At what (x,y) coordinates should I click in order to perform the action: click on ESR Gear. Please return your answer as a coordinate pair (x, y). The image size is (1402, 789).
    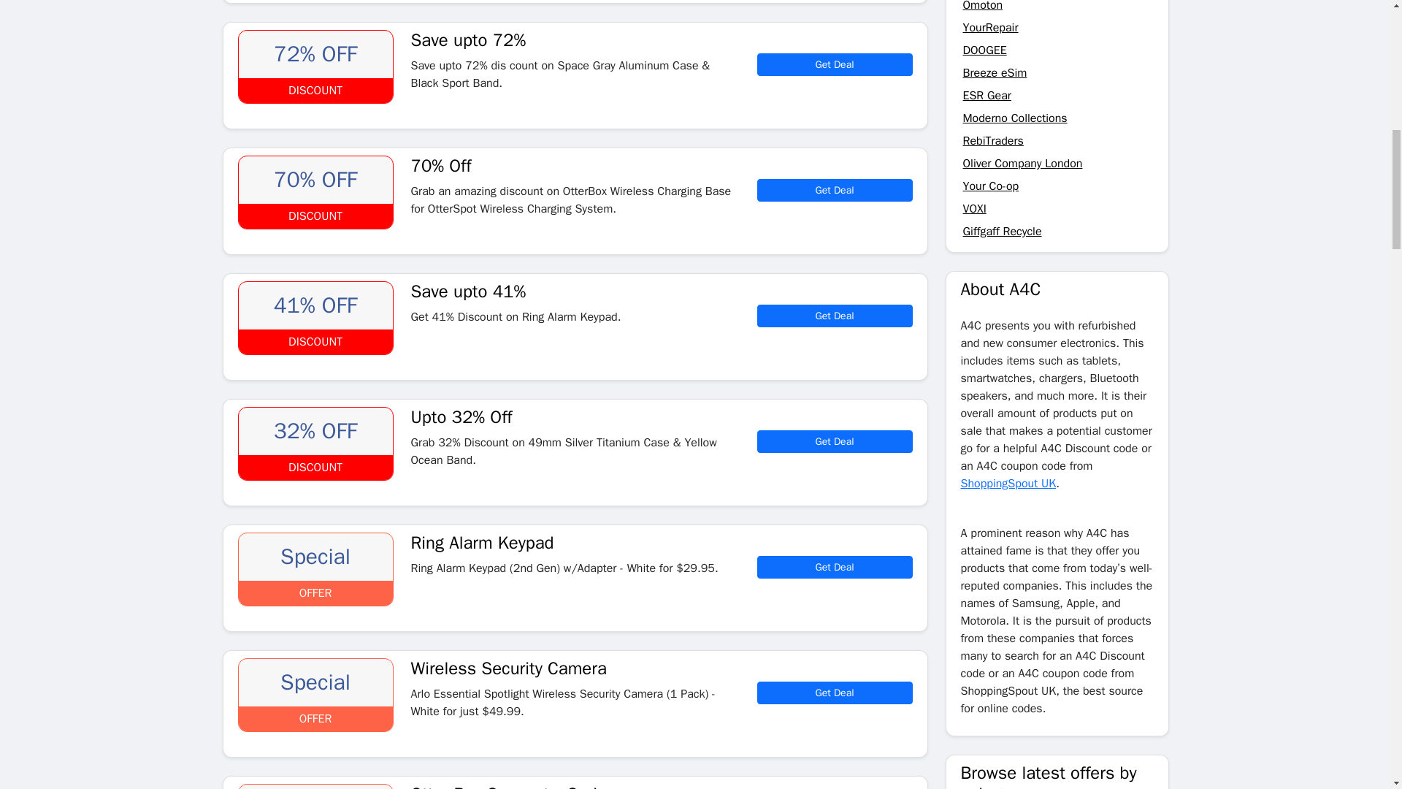
    Looking at the image, I should click on (986, 95).